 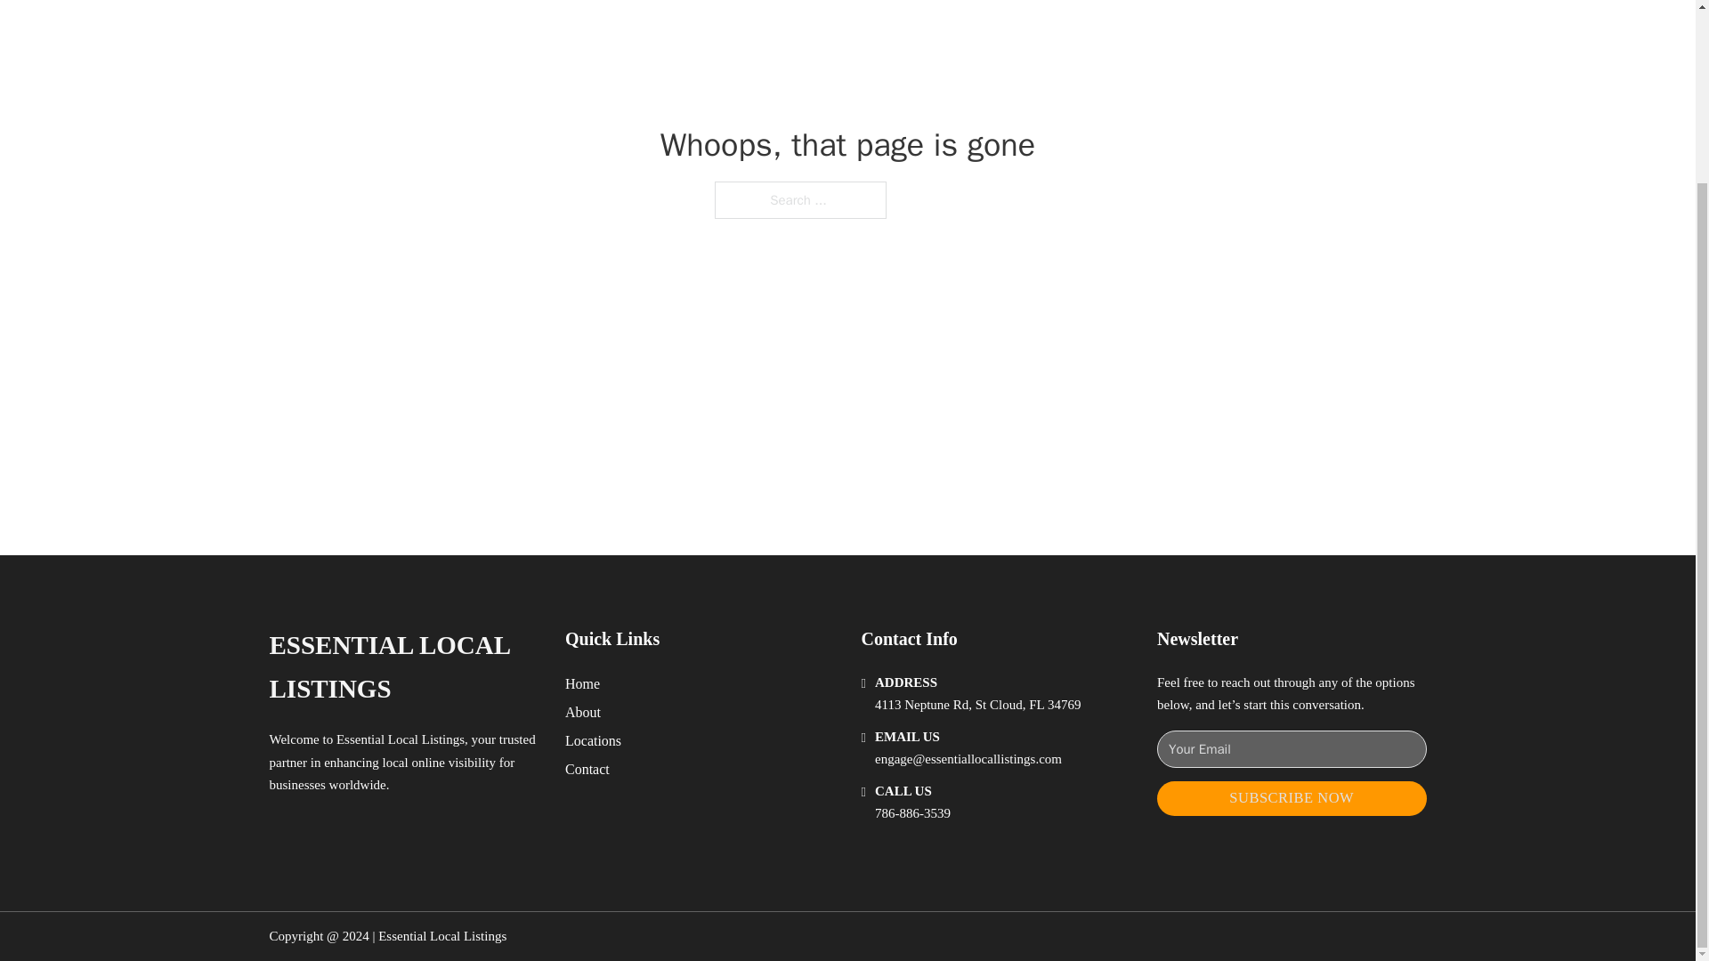 What do you see at coordinates (593, 740) in the screenshot?
I see `Locations` at bounding box center [593, 740].